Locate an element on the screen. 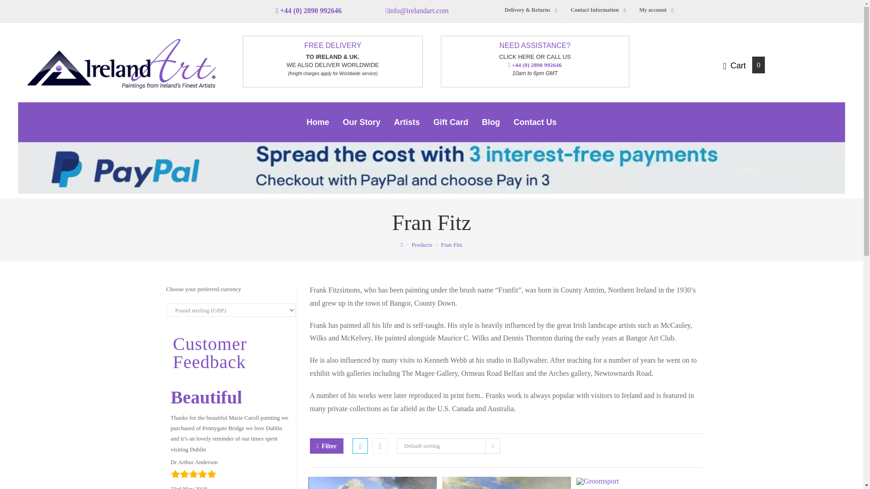 Image resolution: width=870 pixels, height=489 pixels. My account is located at coordinates (653, 10).